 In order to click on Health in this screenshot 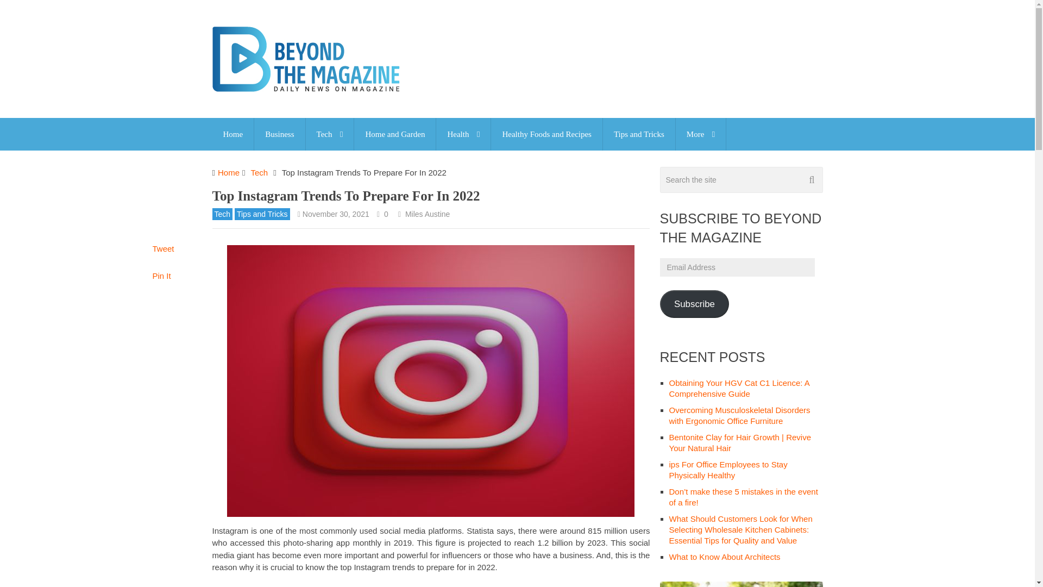, I will do `click(463, 134)`.